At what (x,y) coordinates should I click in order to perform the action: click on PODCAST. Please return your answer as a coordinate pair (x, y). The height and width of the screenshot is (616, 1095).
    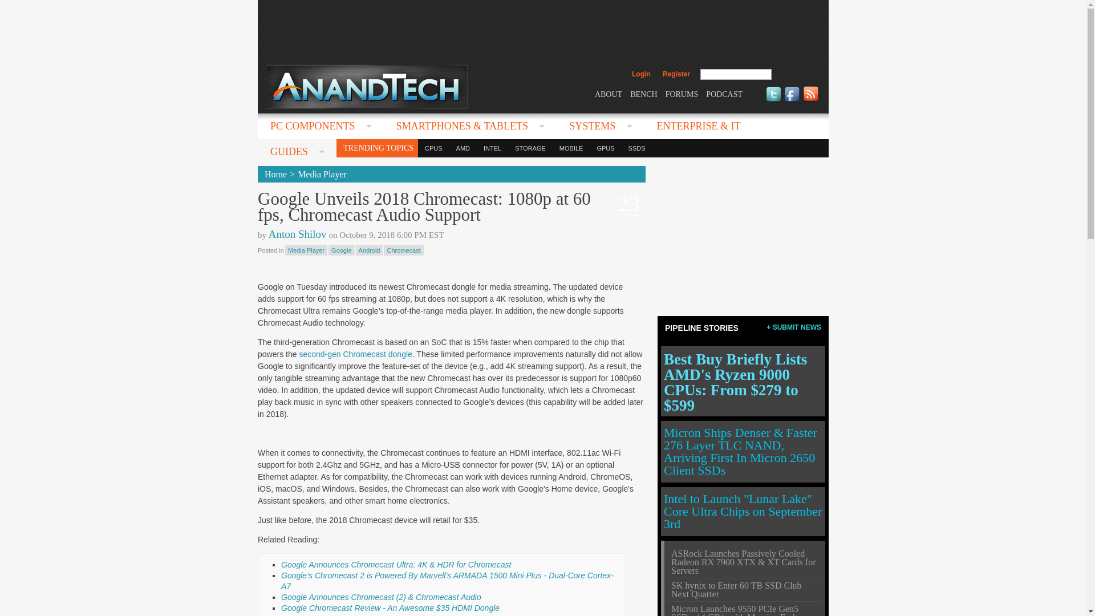
    Looking at the image, I should click on (724, 94).